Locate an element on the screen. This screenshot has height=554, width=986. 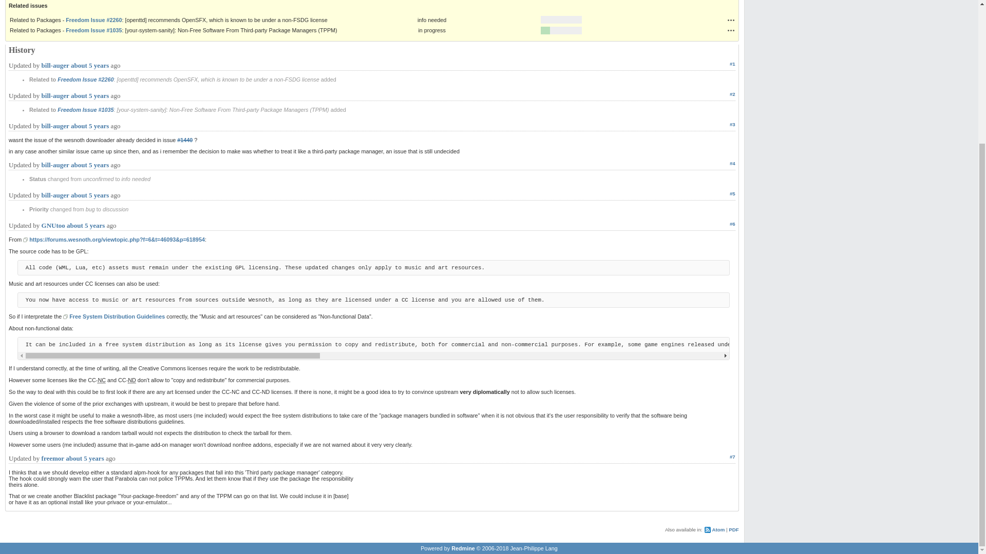
2019-04-28 11:07 PM is located at coordinates (89, 65).